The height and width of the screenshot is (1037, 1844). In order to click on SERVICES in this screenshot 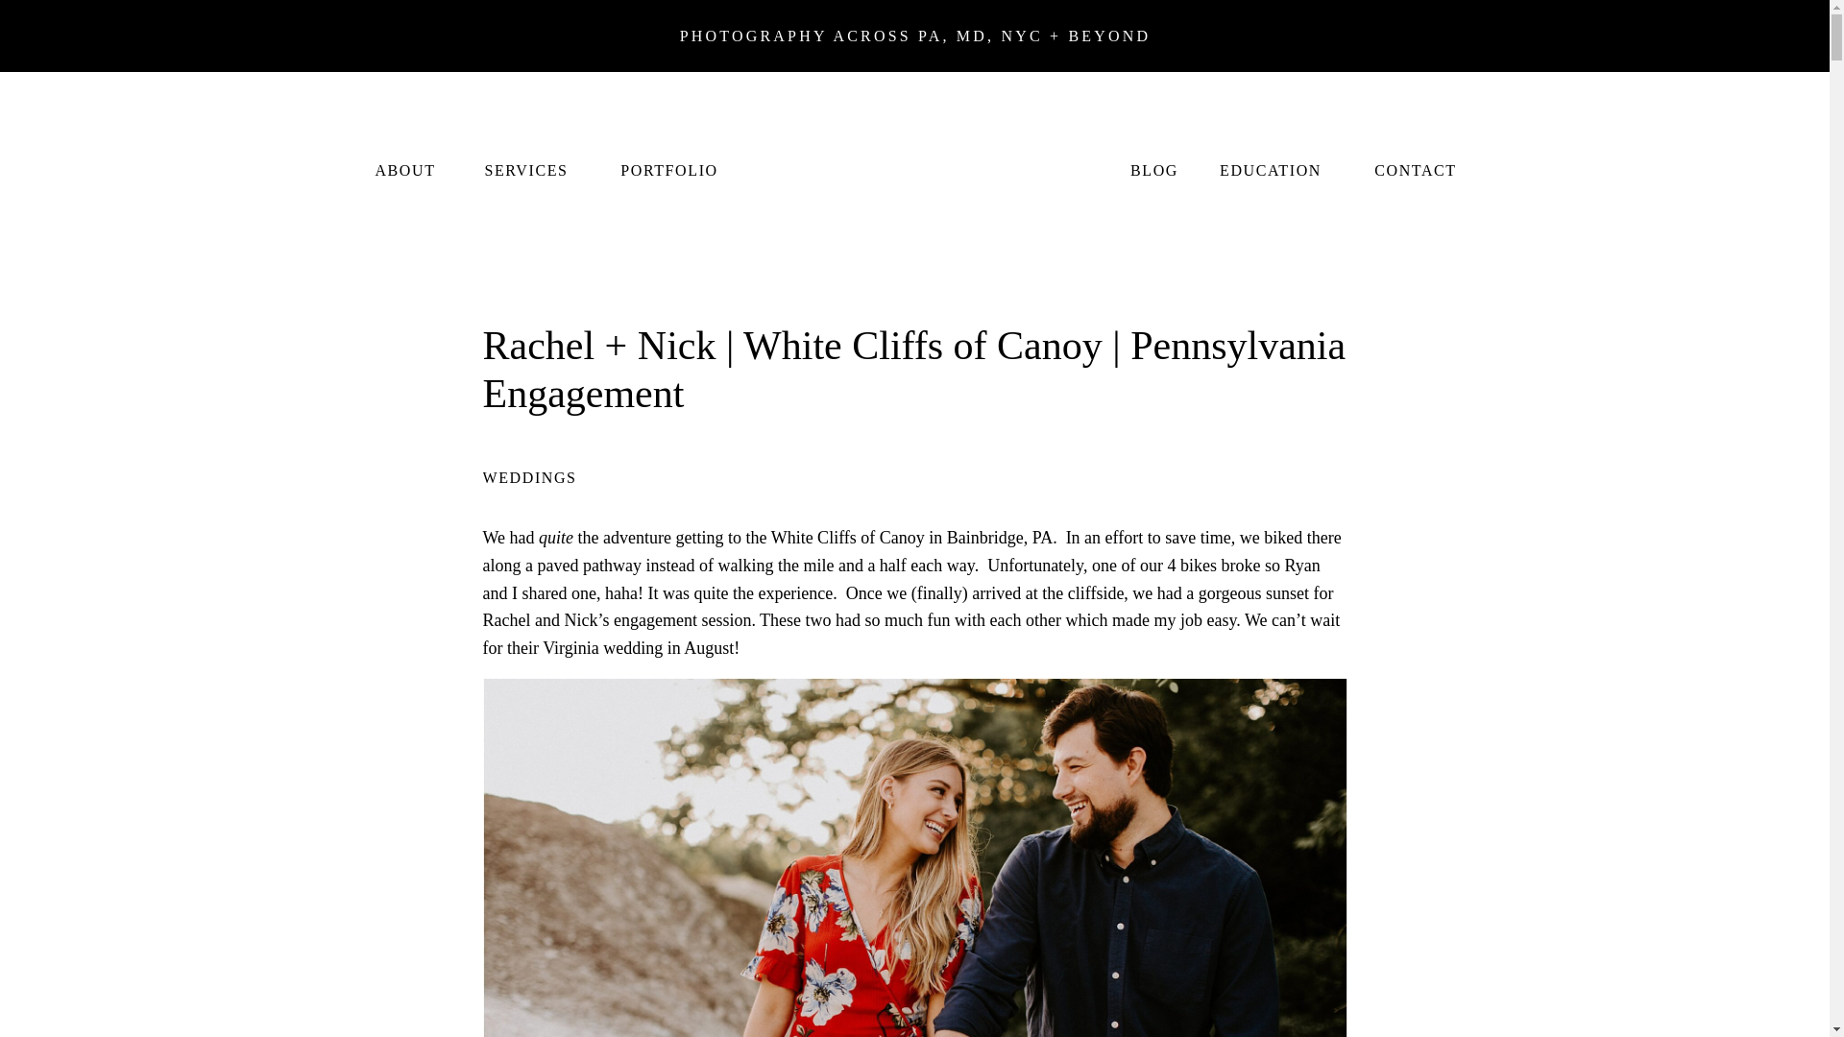, I will do `click(525, 168)`.